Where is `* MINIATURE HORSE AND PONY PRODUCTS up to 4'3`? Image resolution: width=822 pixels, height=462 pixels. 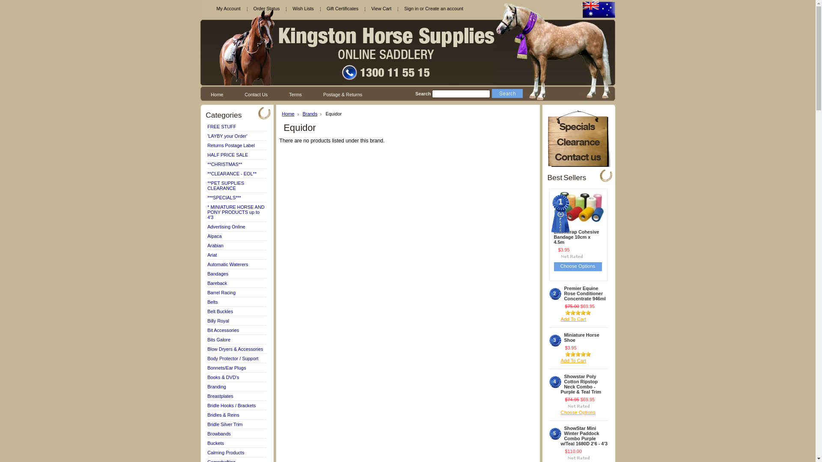
* MINIATURE HORSE AND PONY PRODUCTS up to 4'3 is located at coordinates (235, 212).